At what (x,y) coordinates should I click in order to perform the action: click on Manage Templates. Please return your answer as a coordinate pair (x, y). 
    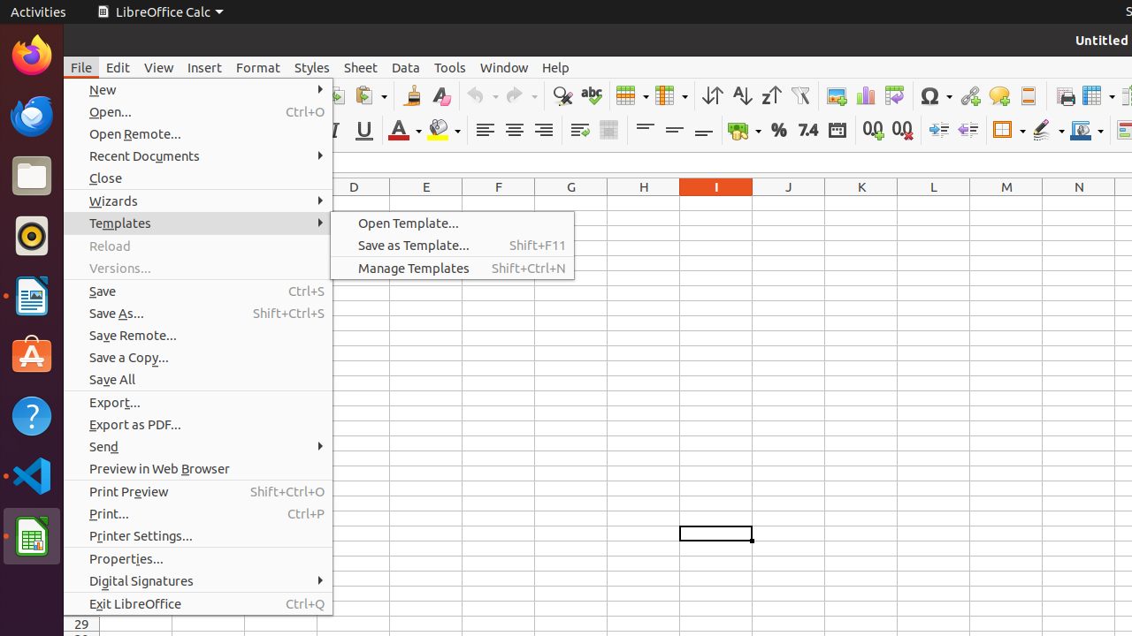
    Looking at the image, I should click on (453, 269).